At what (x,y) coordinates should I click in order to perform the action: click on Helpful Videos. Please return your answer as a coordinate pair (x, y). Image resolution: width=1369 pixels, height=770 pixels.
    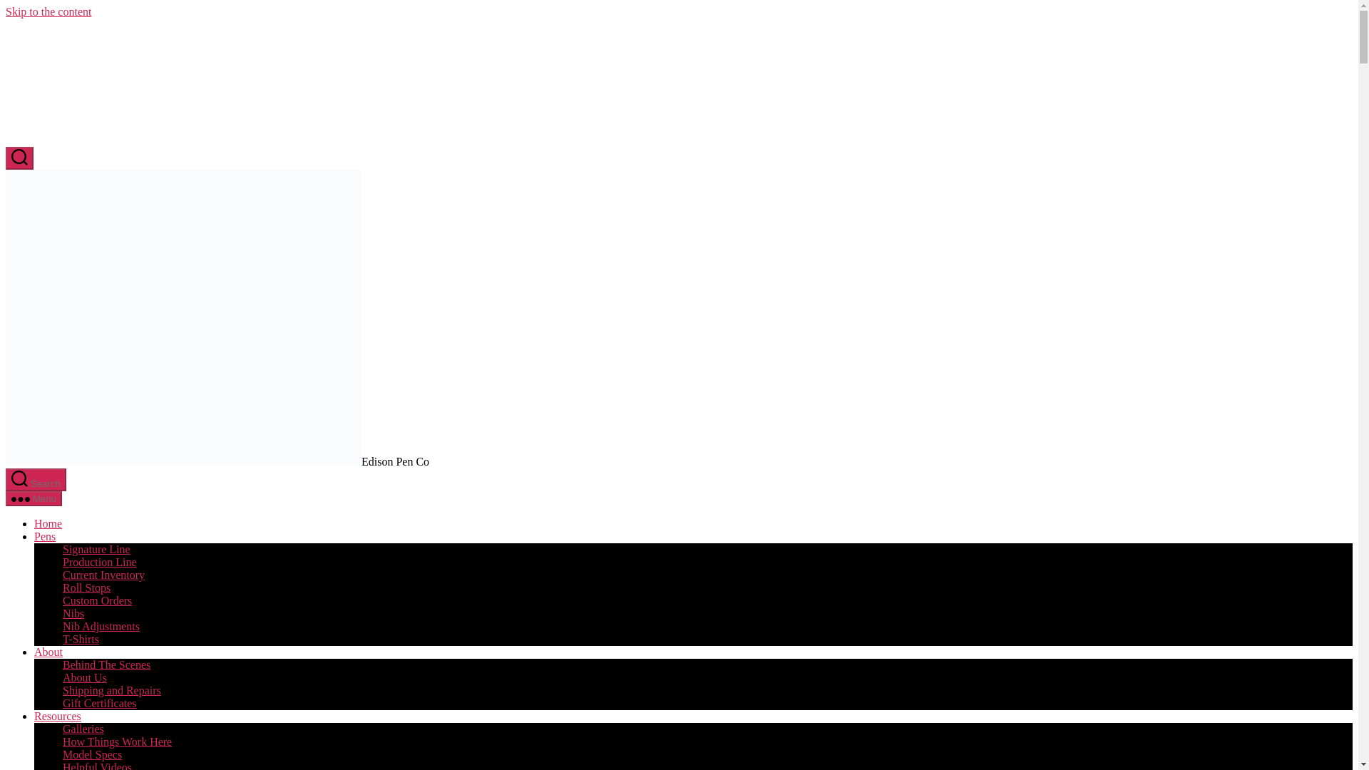
    Looking at the image, I should click on (97, 766).